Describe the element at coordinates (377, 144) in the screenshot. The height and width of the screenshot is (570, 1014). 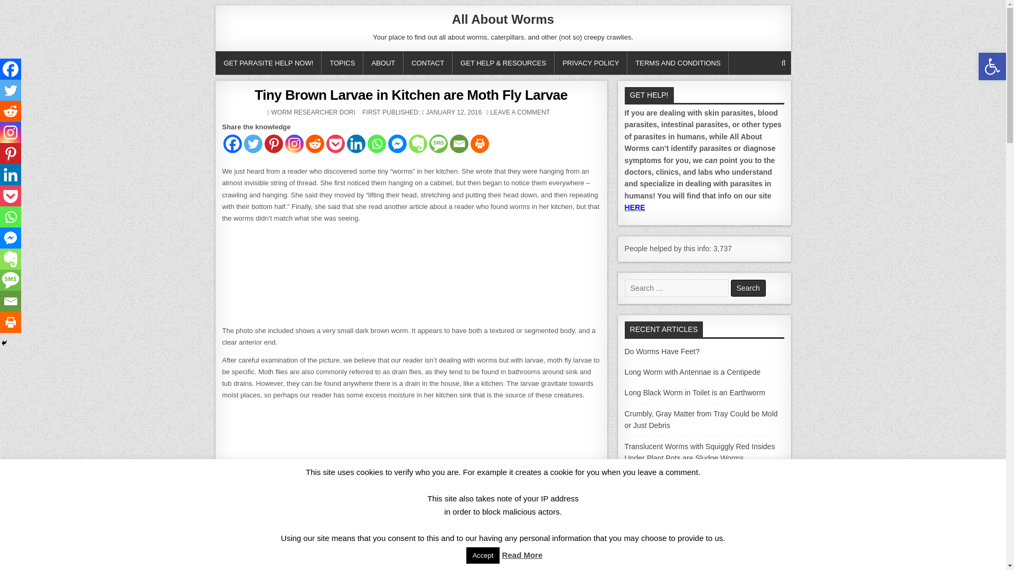
I see `Whatsapp` at that location.